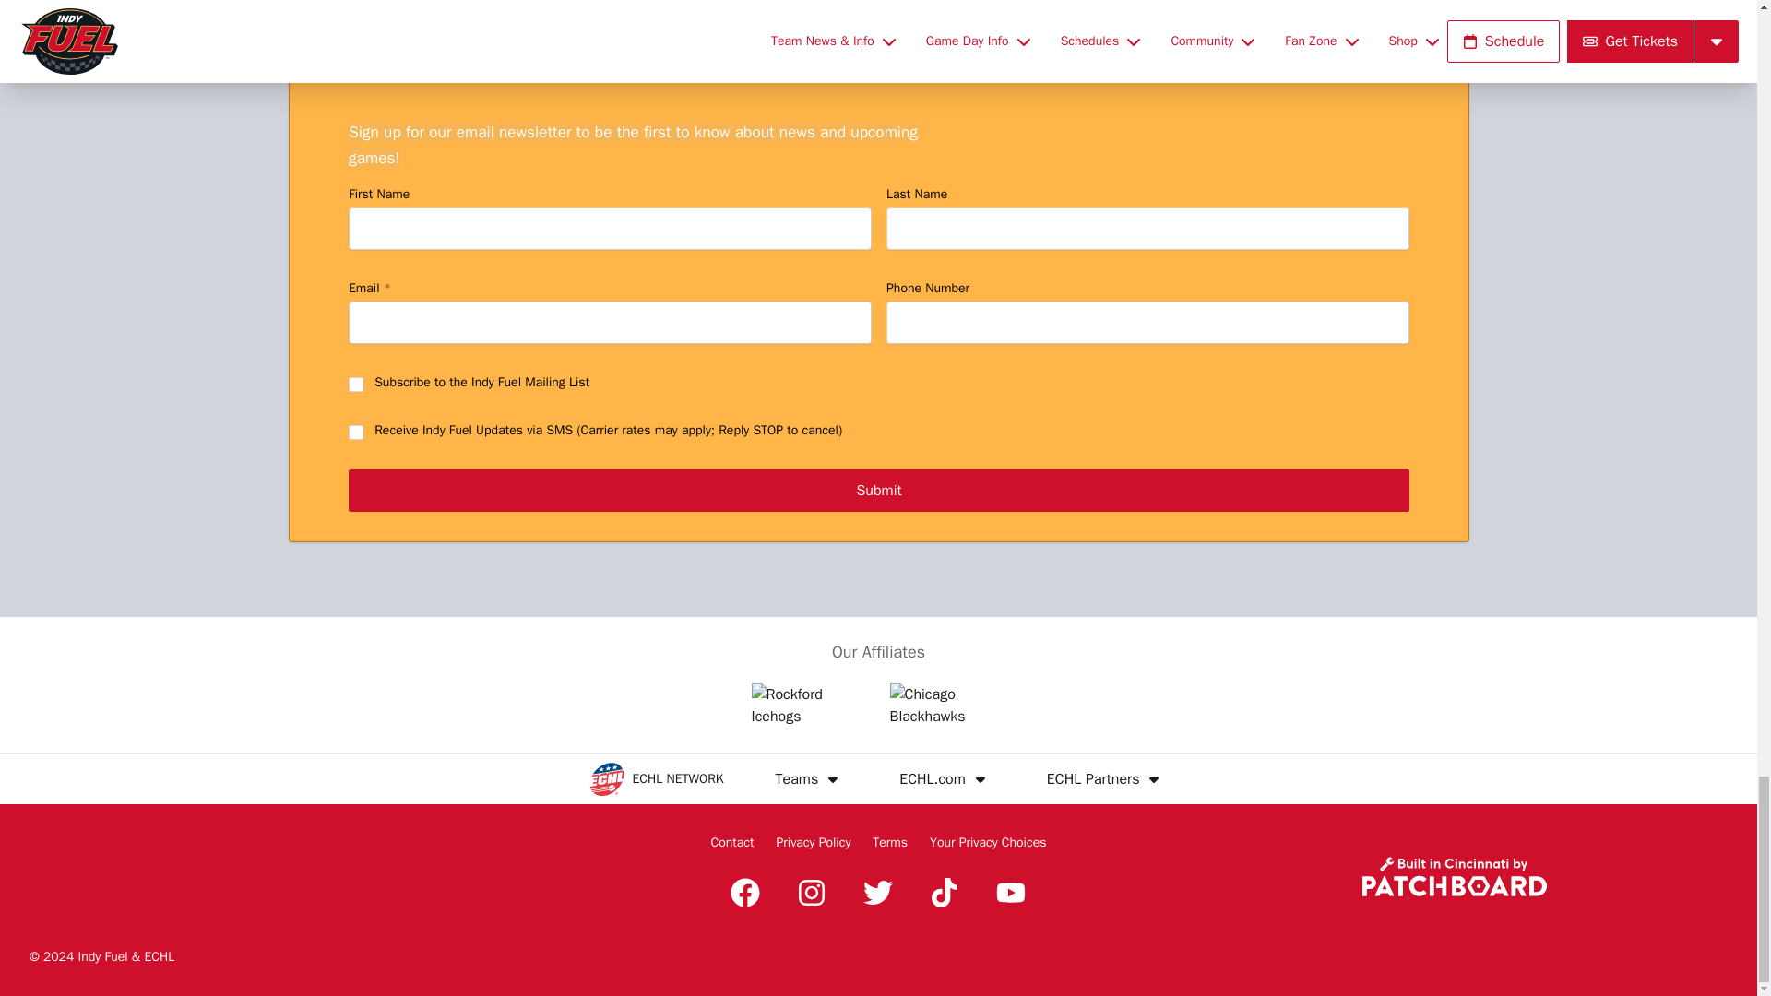 This screenshot has height=996, width=1771. I want to click on on, so click(356, 433).